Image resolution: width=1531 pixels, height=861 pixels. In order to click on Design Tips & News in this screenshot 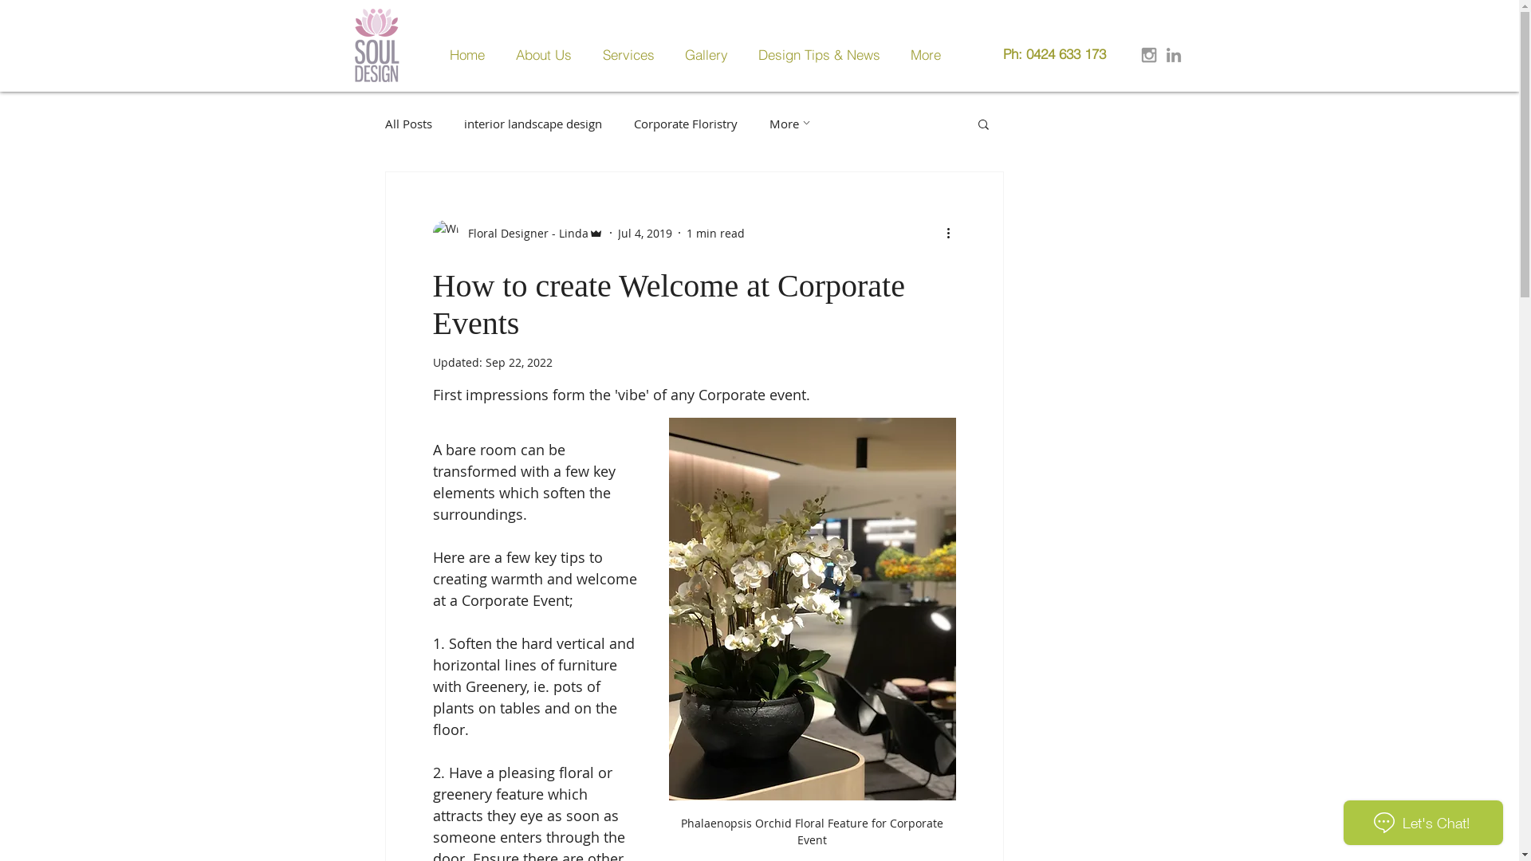, I will do `click(823, 55)`.